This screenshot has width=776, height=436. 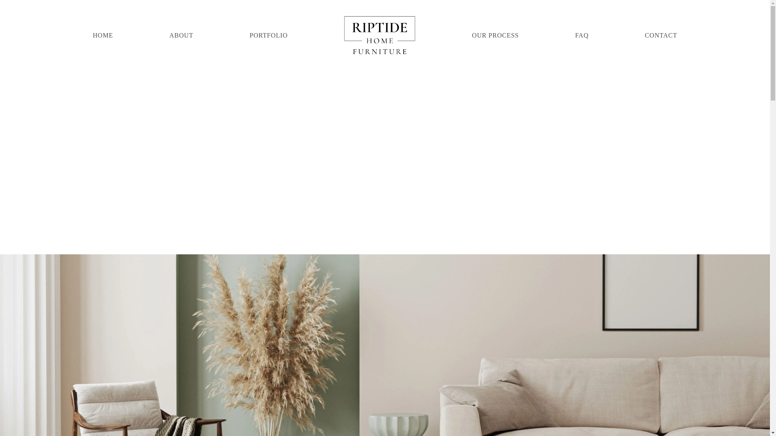 What do you see at coordinates (102, 35) in the screenshot?
I see `HOME` at bounding box center [102, 35].